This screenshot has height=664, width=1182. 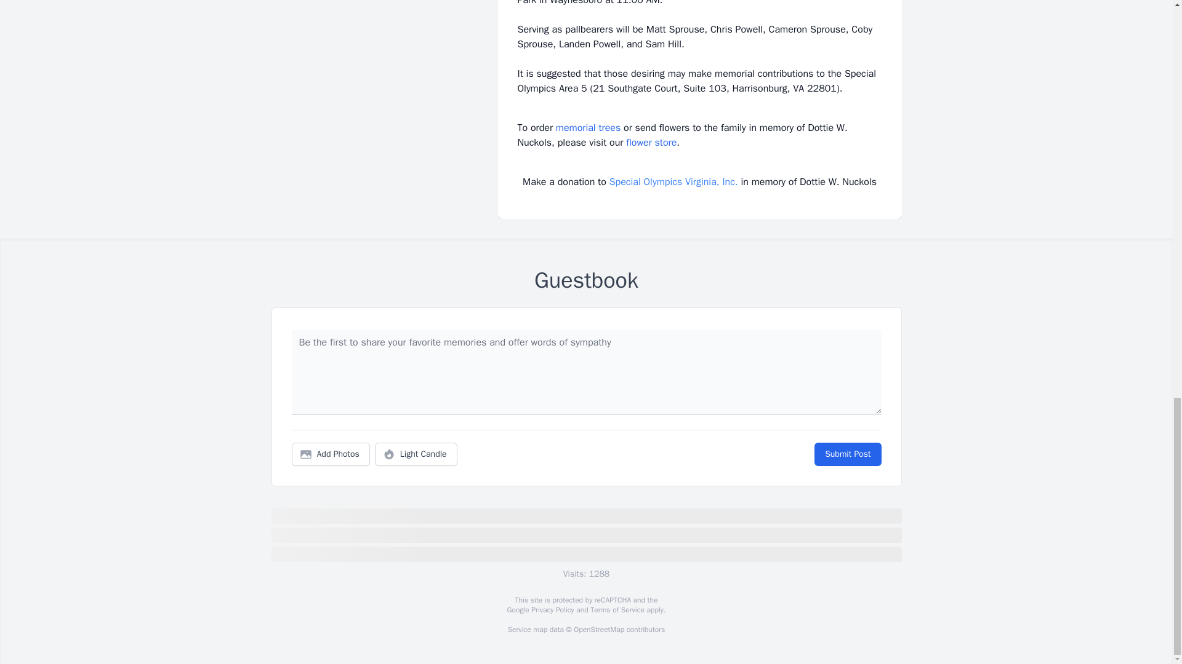 I want to click on memorial trees, so click(x=588, y=128).